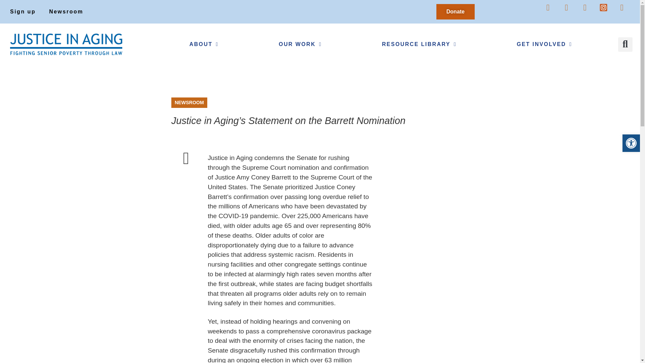  I want to click on OUR WORK, so click(300, 44).